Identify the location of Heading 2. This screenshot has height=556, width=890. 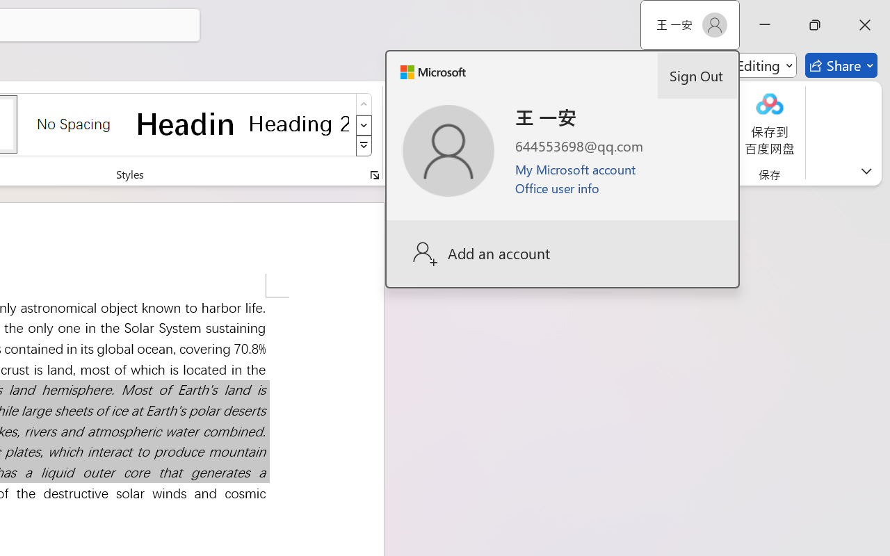
(299, 124).